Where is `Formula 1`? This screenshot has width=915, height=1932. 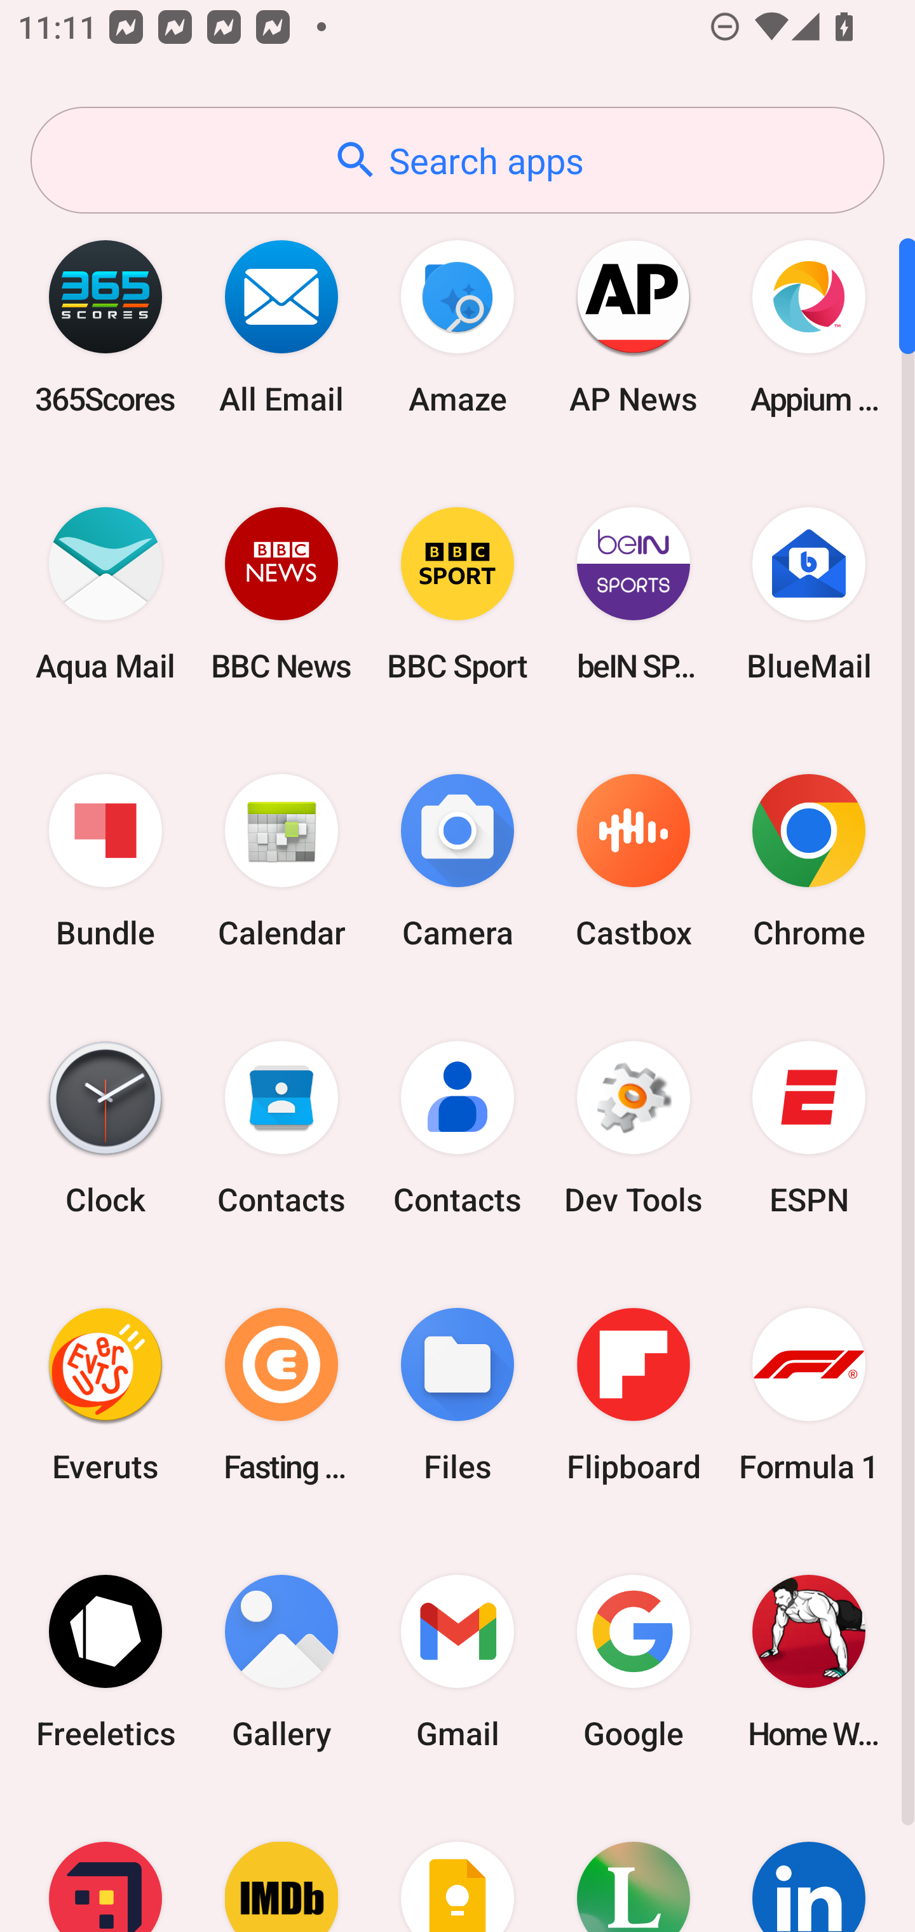 Formula 1 is located at coordinates (809, 1394).